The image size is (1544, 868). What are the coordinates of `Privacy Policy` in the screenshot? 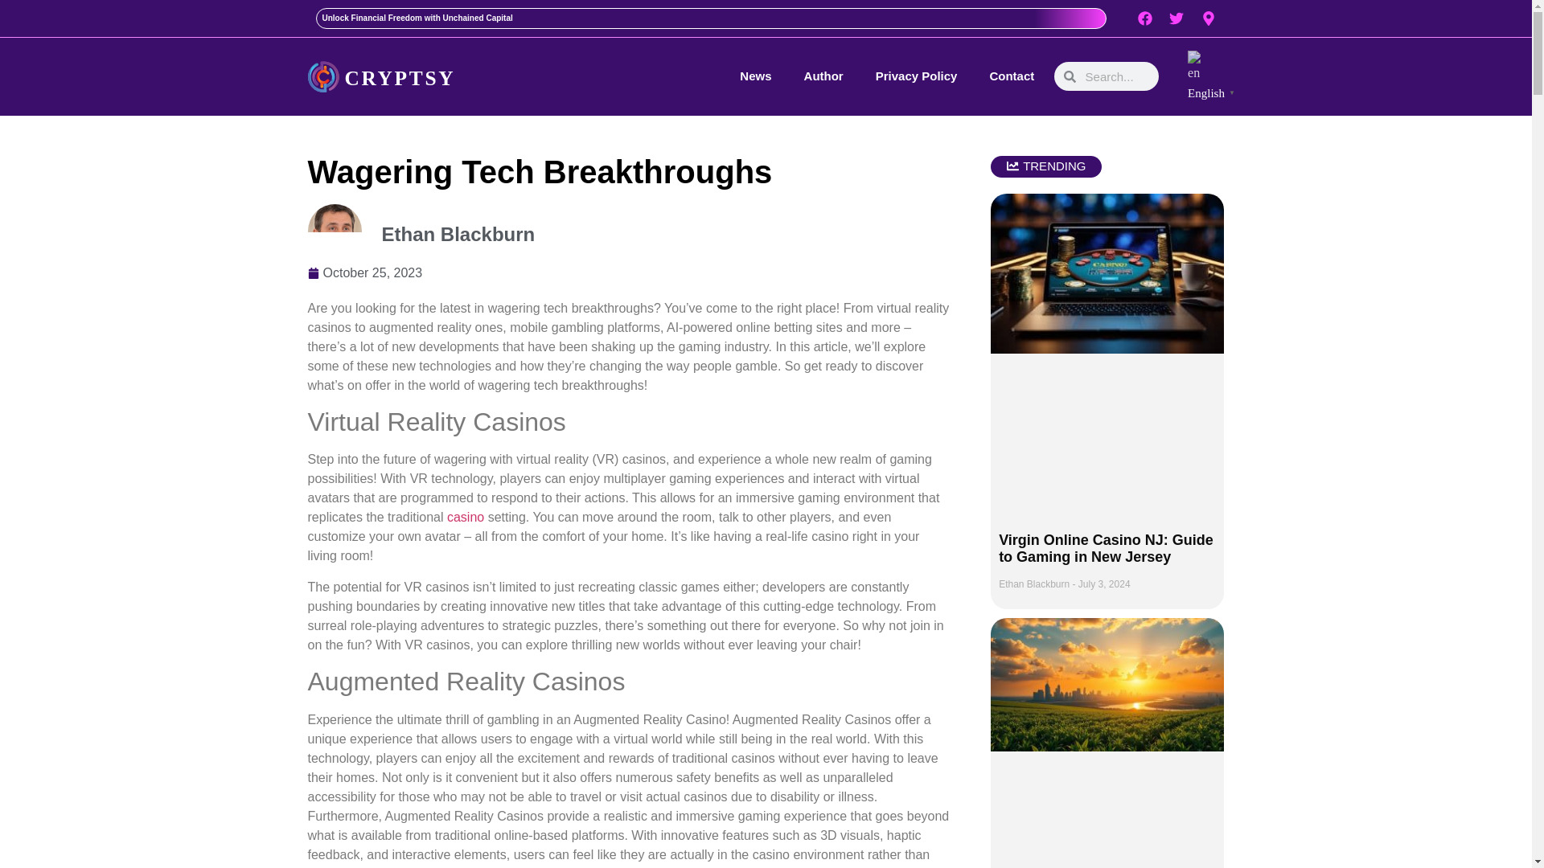 It's located at (916, 76).